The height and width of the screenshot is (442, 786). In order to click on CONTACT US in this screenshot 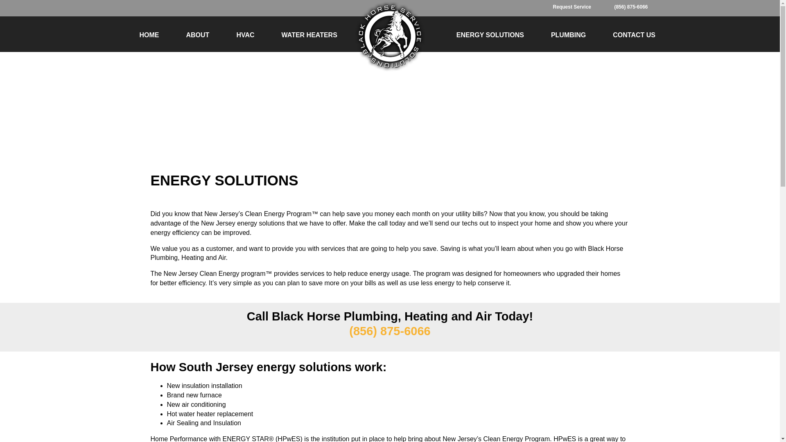, I will do `click(634, 35)`.